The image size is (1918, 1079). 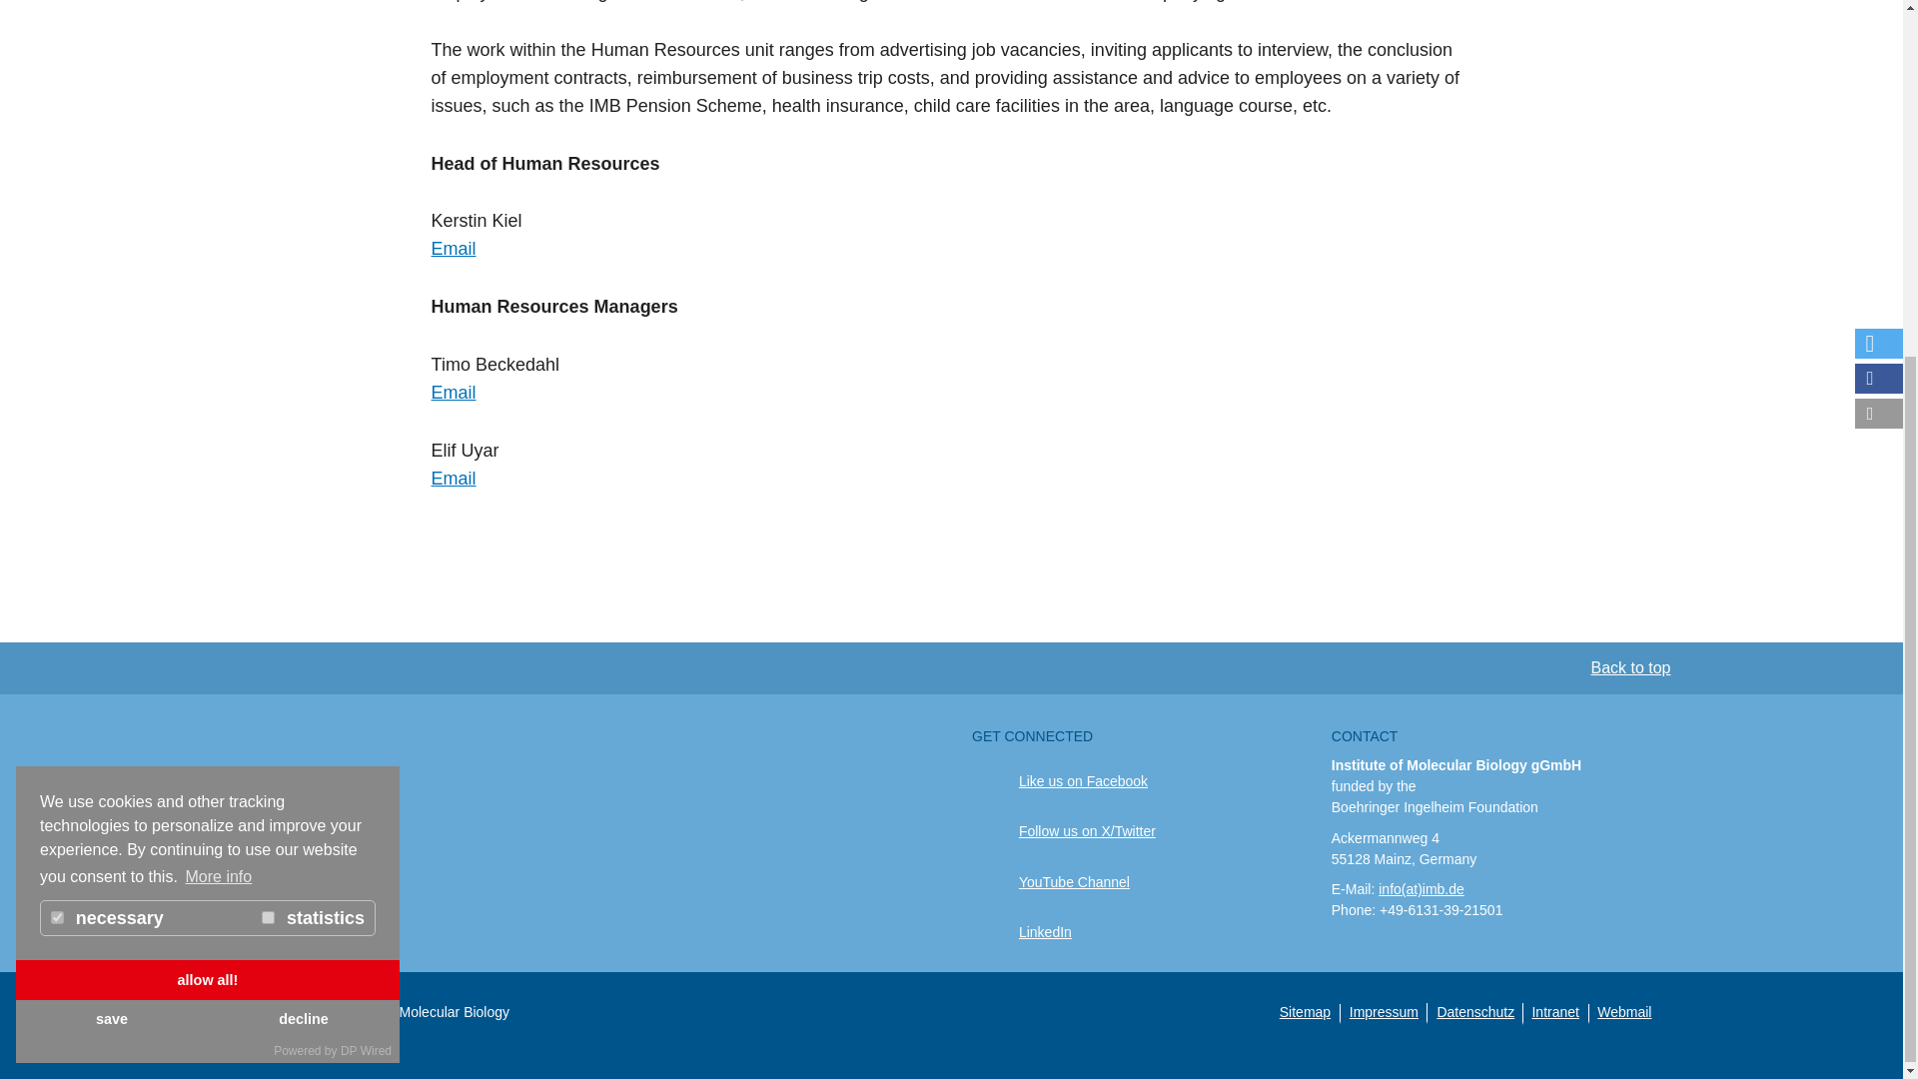 What do you see at coordinates (996, 933) in the screenshot?
I see `YouTube Logo` at bounding box center [996, 933].